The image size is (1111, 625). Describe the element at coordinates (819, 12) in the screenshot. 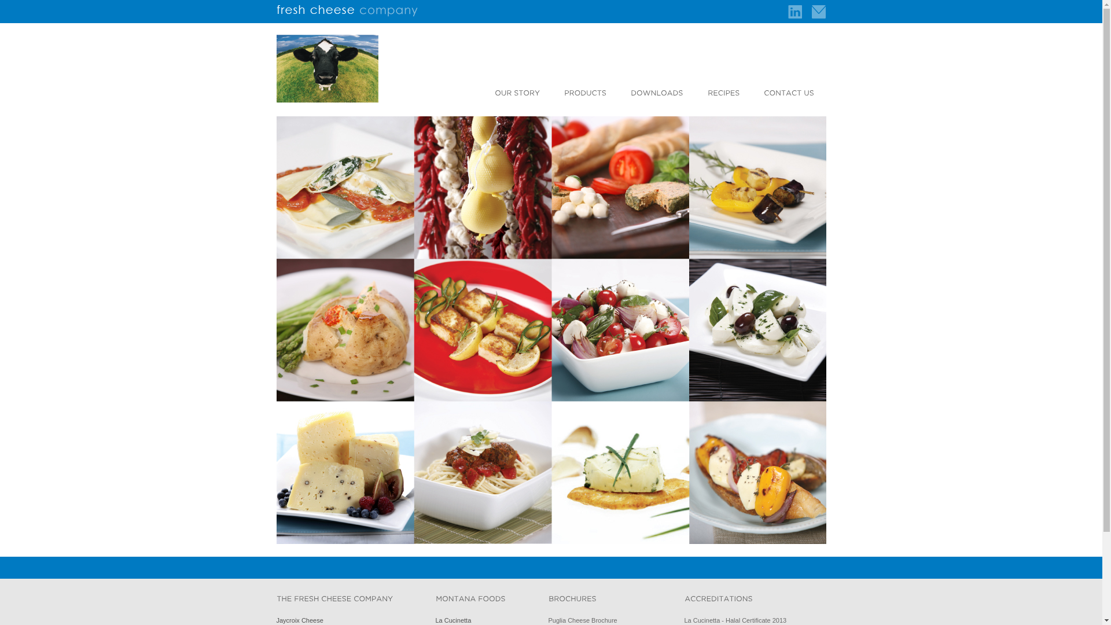

I see `Email us!` at that location.